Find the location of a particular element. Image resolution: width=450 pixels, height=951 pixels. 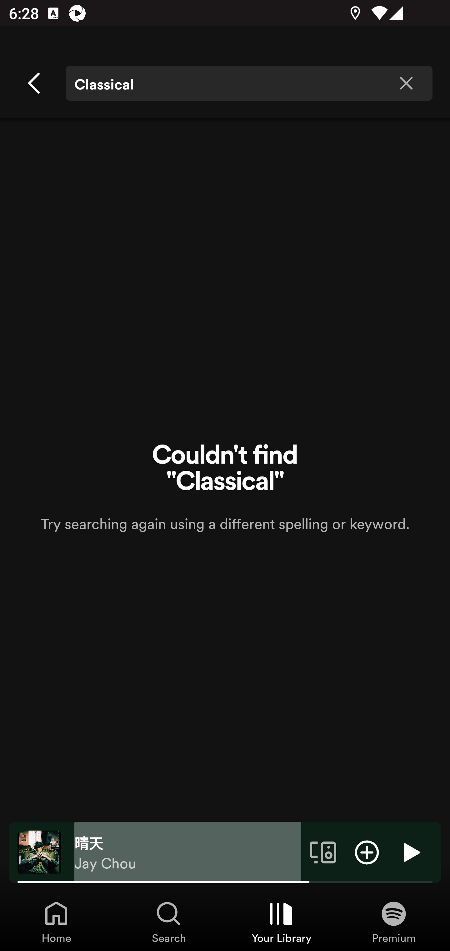

Home, Tab 1 of 4 Home Home is located at coordinates (56, 922).